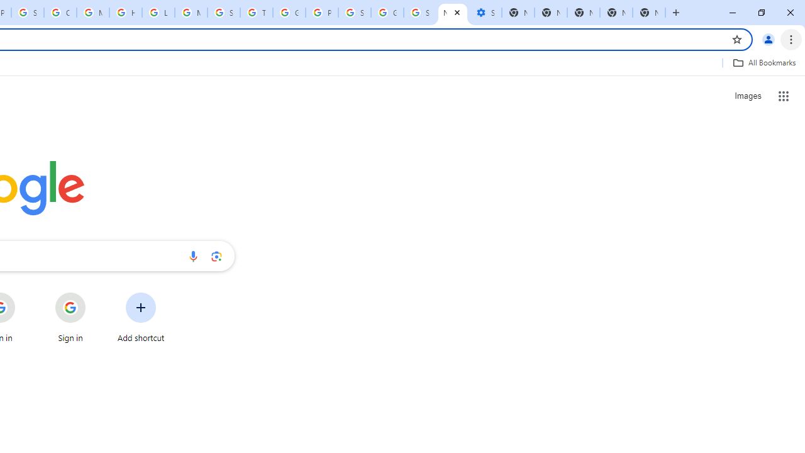 Image resolution: width=805 pixels, height=453 pixels. Describe the element at coordinates (486, 13) in the screenshot. I see `Settings - Performance` at that location.